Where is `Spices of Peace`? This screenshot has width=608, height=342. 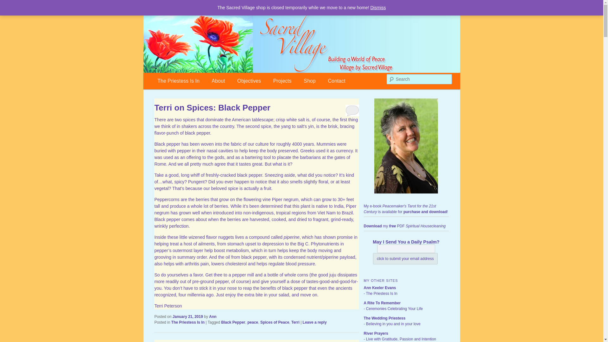 Spices of Peace is located at coordinates (275, 322).